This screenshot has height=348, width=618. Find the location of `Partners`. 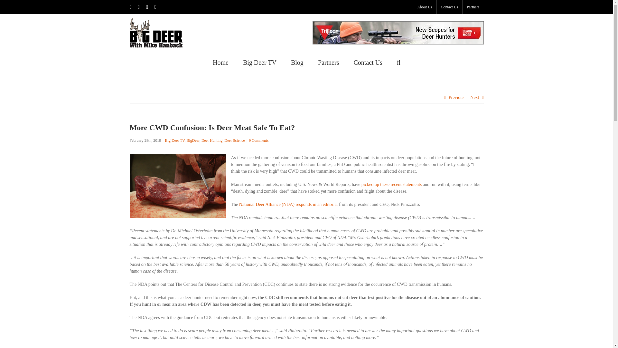

Partners is located at coordinates (329, 62).